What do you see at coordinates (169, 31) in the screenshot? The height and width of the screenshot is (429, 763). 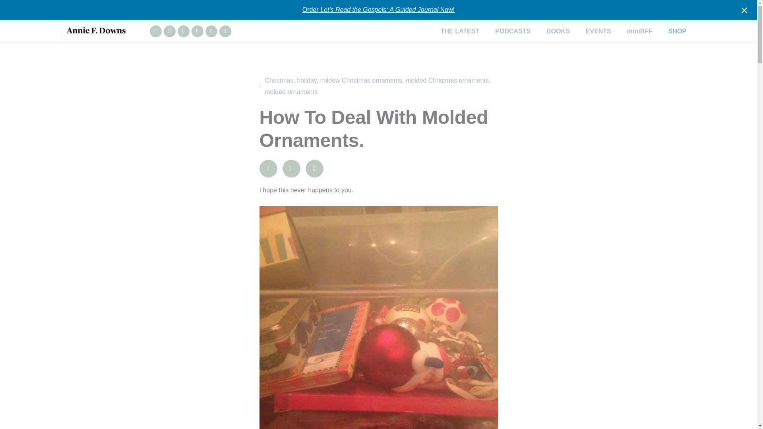 I see `Facebook` at bounding box center [169, 31].